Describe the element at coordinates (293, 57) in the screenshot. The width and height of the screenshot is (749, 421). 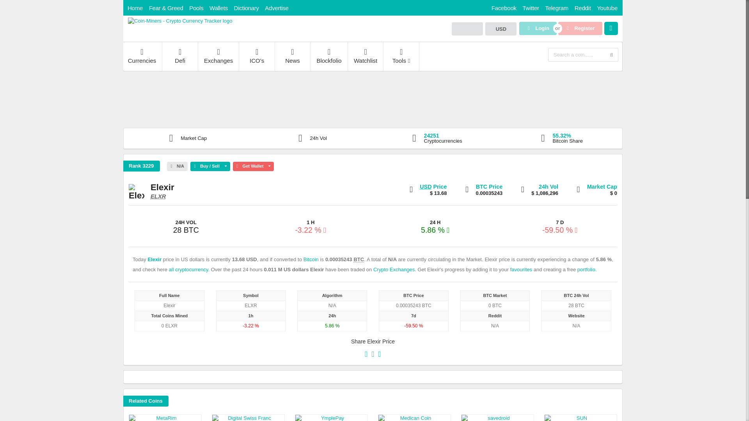
I see `News ` at that location.